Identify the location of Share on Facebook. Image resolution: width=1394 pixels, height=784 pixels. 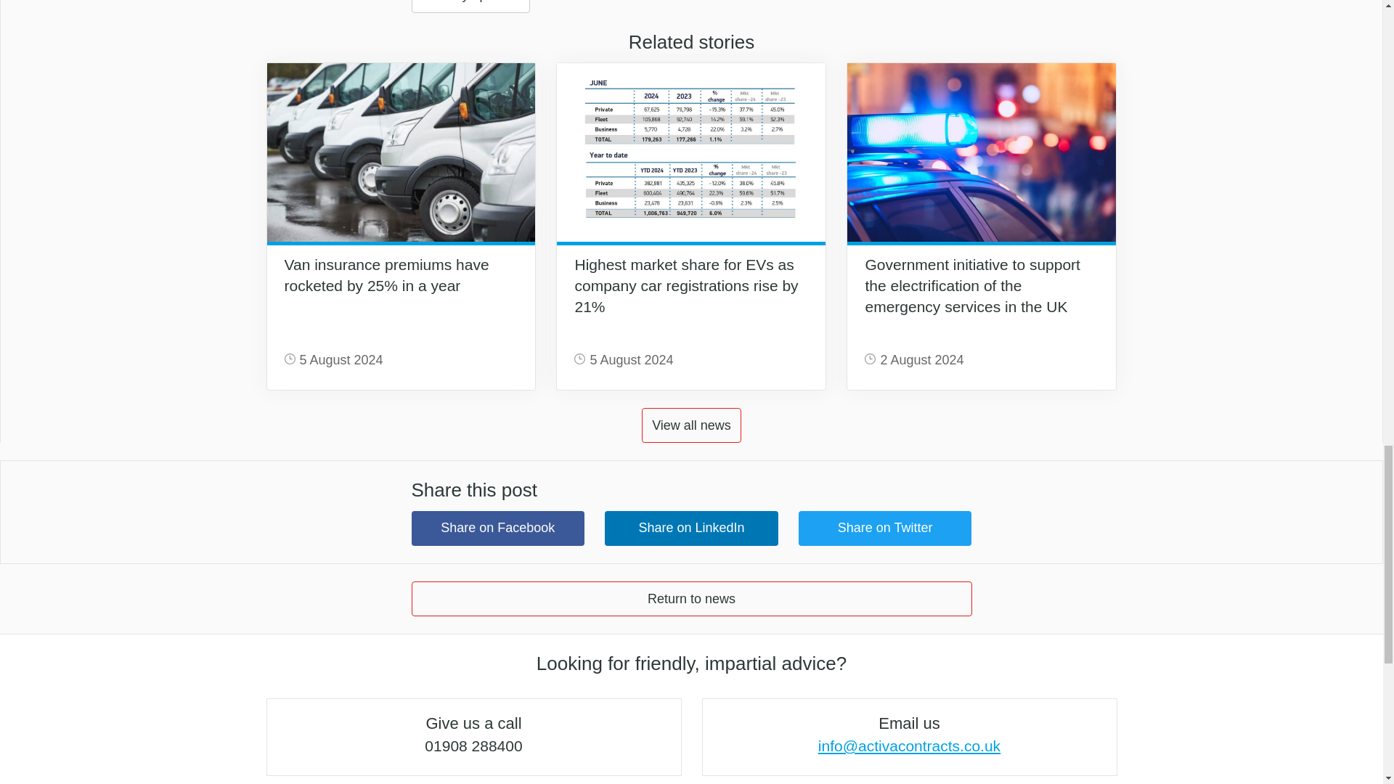
(497, 528).